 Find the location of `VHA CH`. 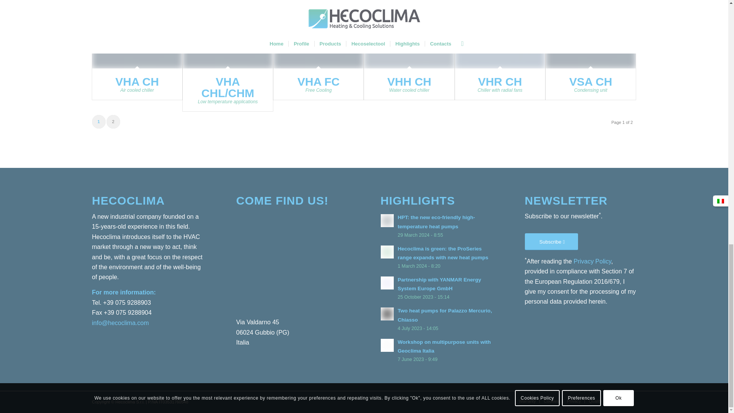

VHA CH is located at coordinates (137, 36).